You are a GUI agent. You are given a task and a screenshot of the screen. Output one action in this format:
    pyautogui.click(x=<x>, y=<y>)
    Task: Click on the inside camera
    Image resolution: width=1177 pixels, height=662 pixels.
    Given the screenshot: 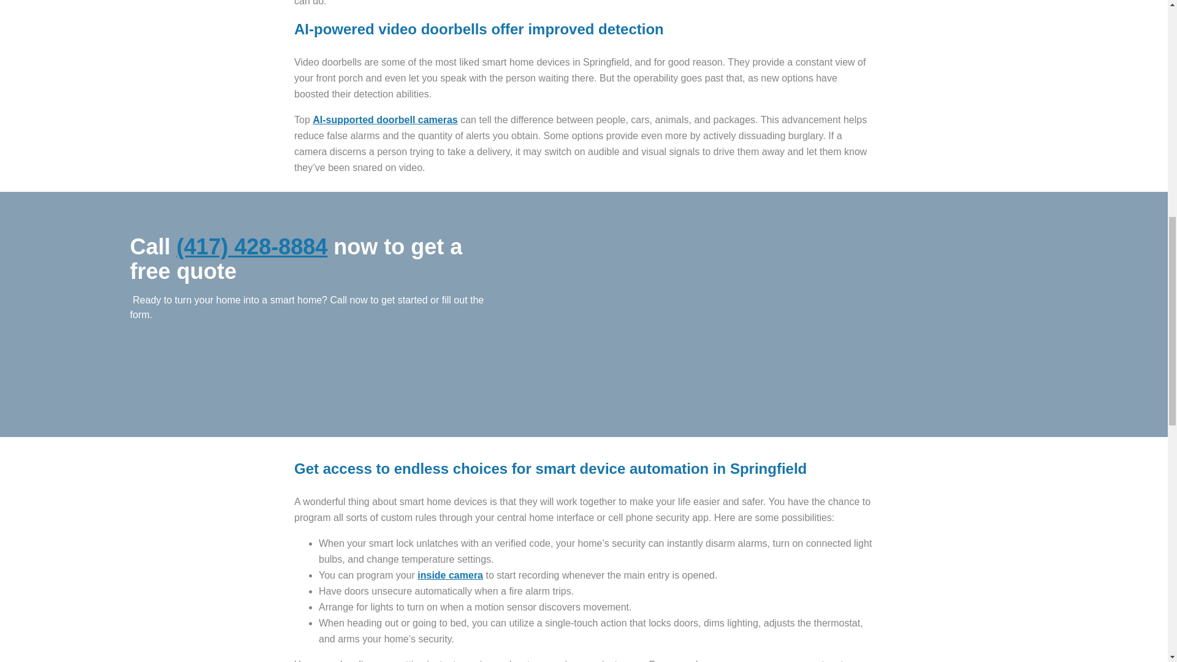 What is the action you would take?
    pyautogui.click(x=450, y=575)
    